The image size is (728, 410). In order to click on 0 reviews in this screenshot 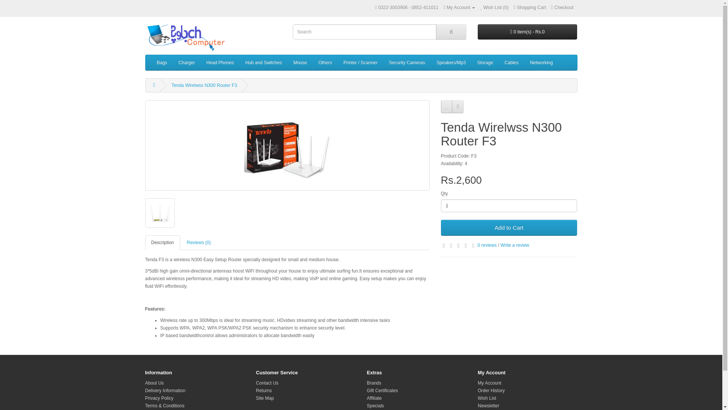, I will do `click(487, 245)`.